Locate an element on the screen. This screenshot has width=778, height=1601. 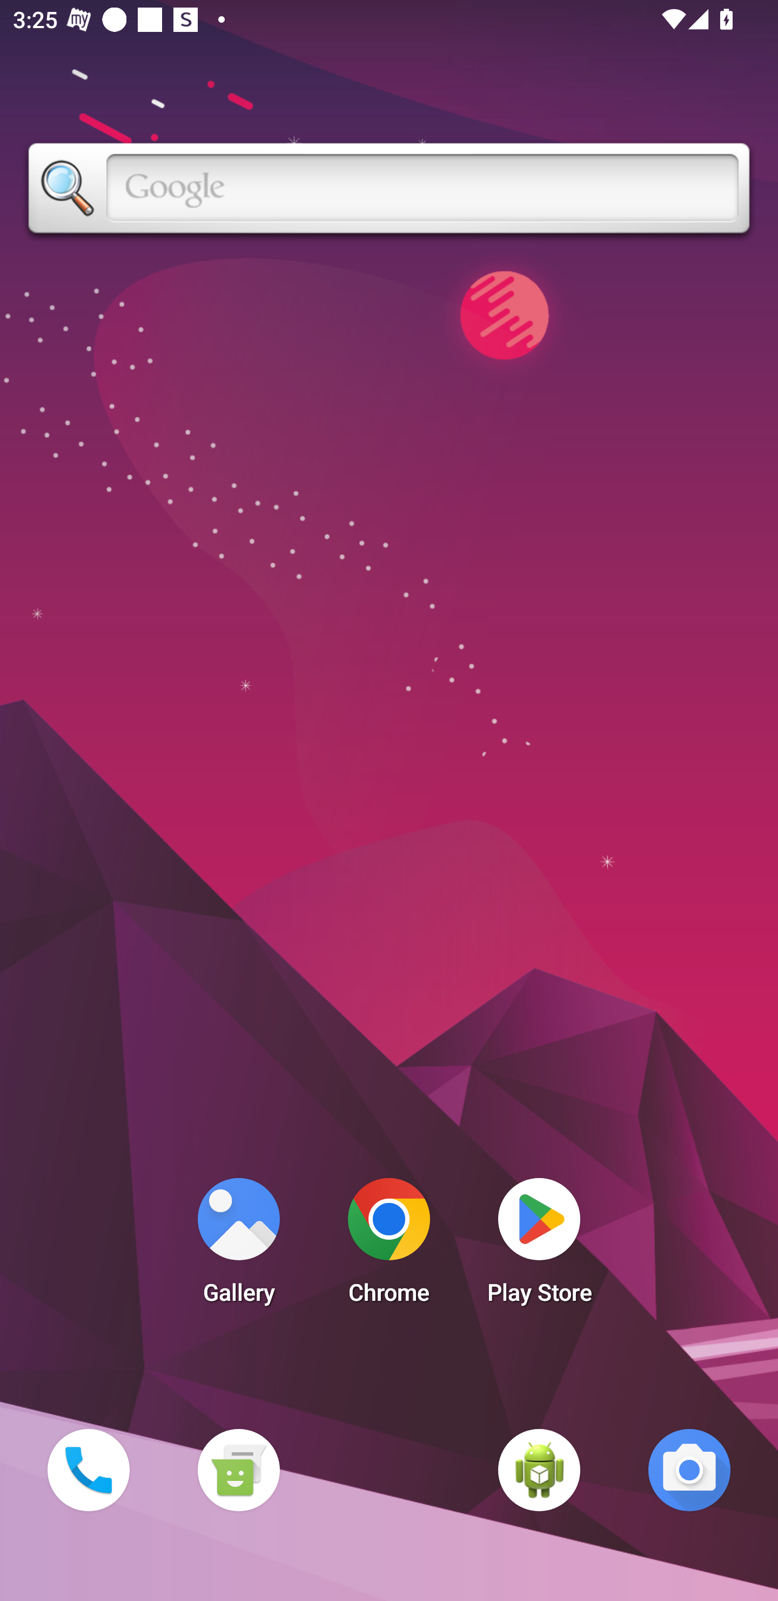
Camera is located at coordinates (689, 1470).